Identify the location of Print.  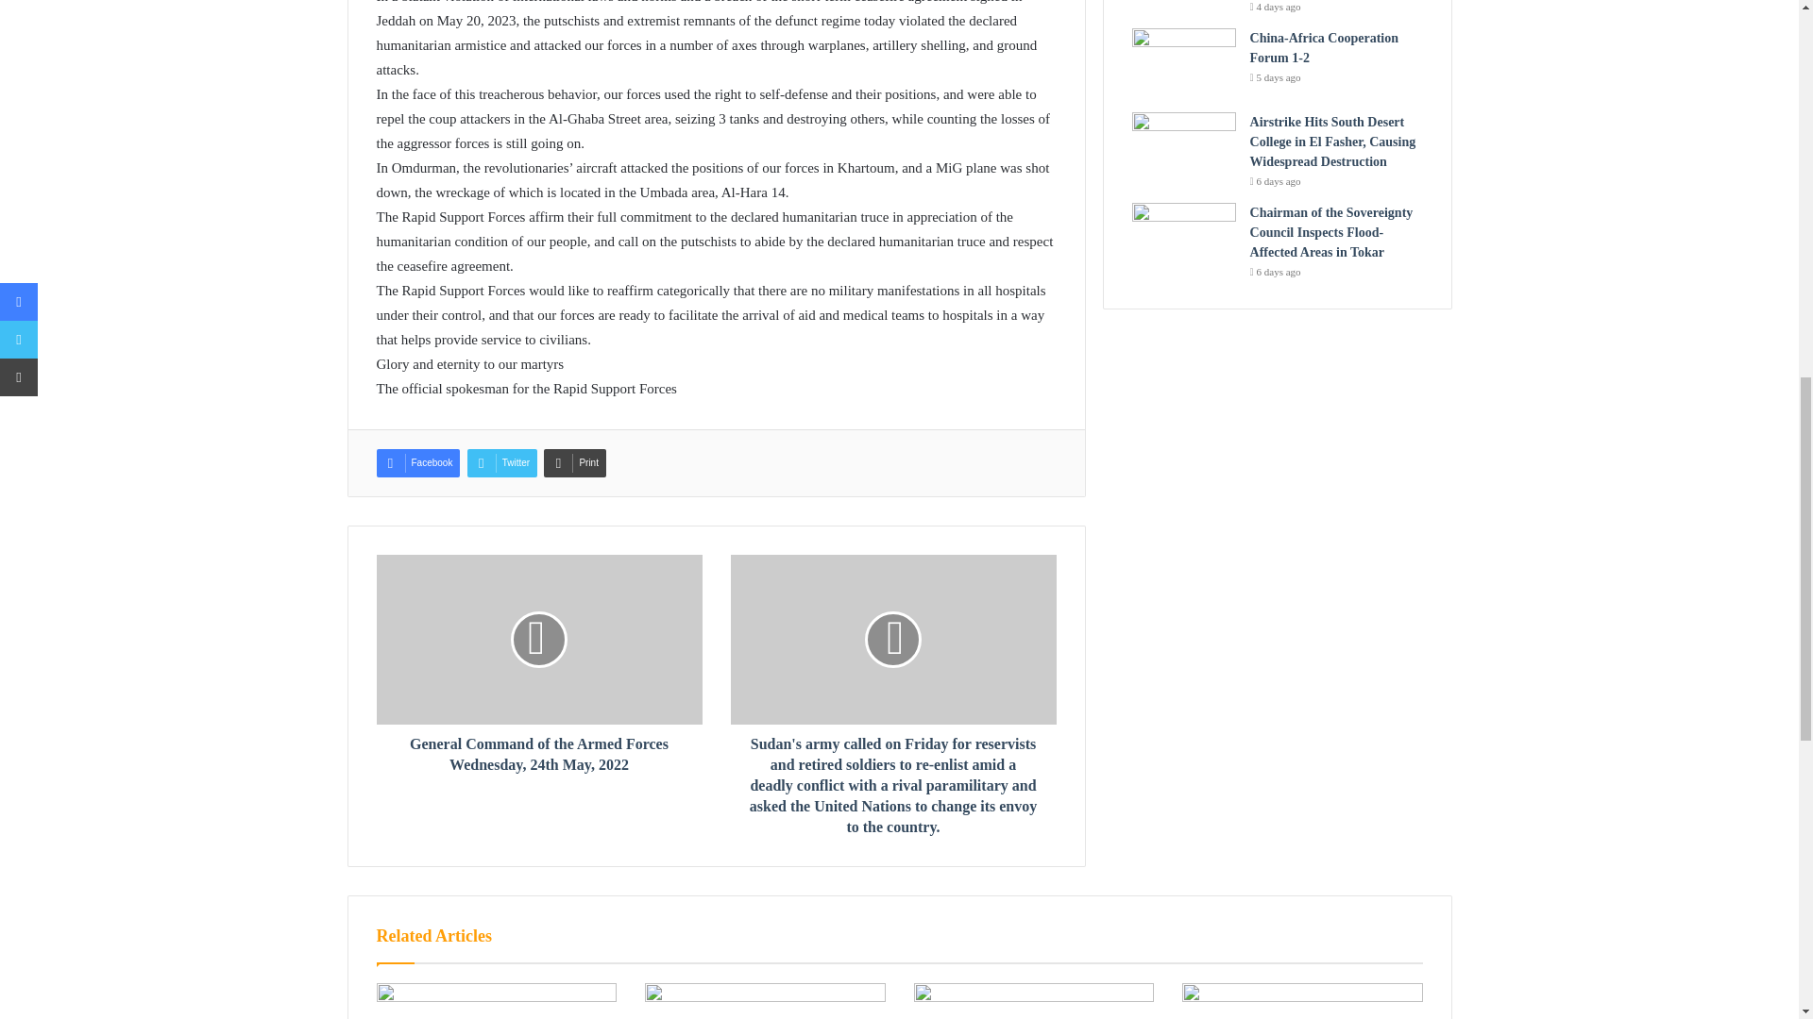
(574, 463).